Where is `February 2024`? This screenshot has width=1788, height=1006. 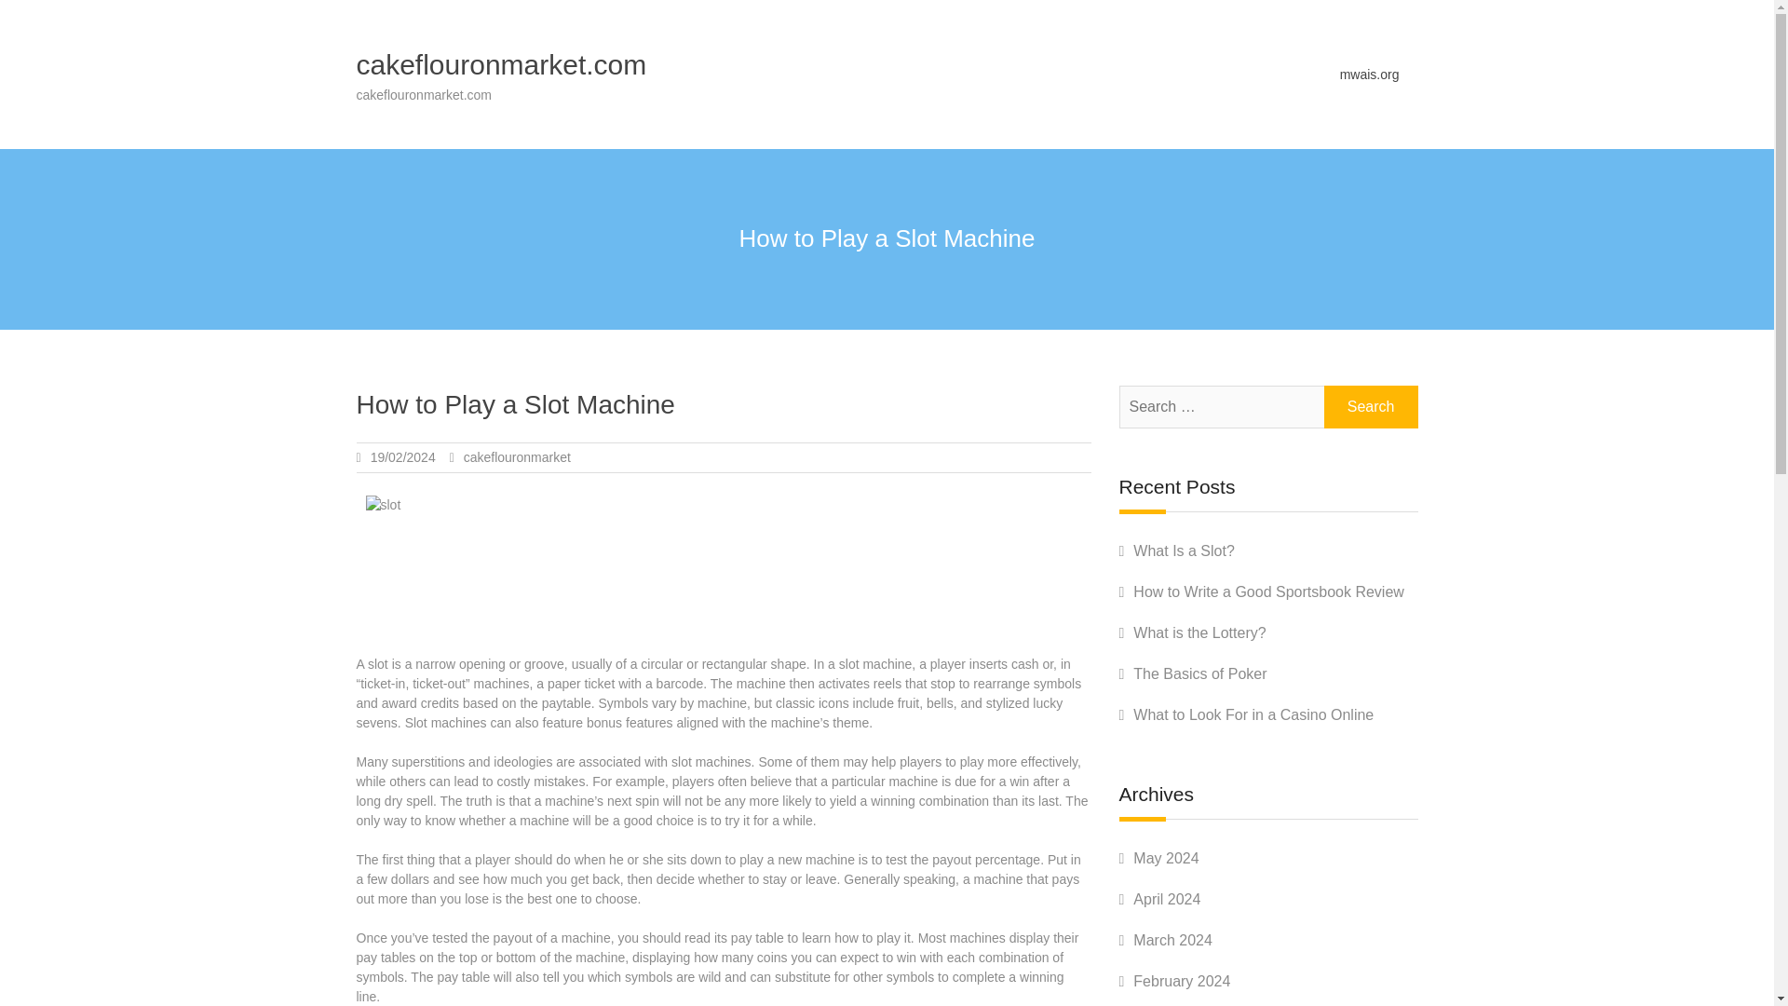 February 2024 is located at coordinates (1181, 981).